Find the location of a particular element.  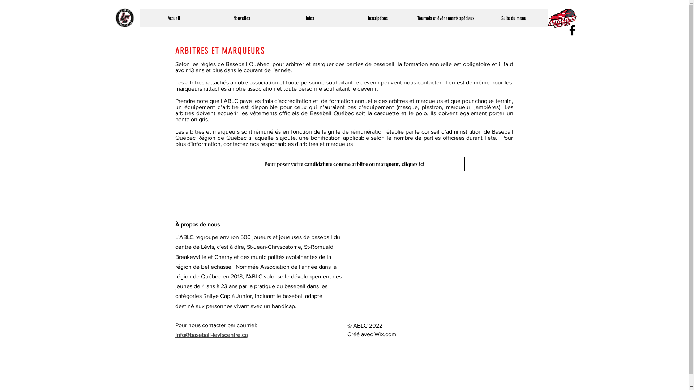

Il en  is located at coordinates (450, 82).